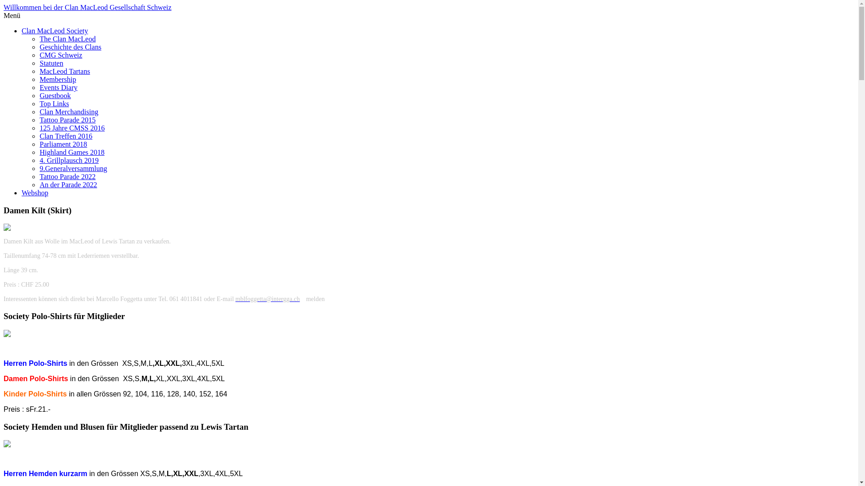 The width and height of the screenshot is (865, 486). What do you see at coordinates (72, 128) in the screenshot?
I see `125 Jahre CMSS 2016` at bounding box center [72, 128].